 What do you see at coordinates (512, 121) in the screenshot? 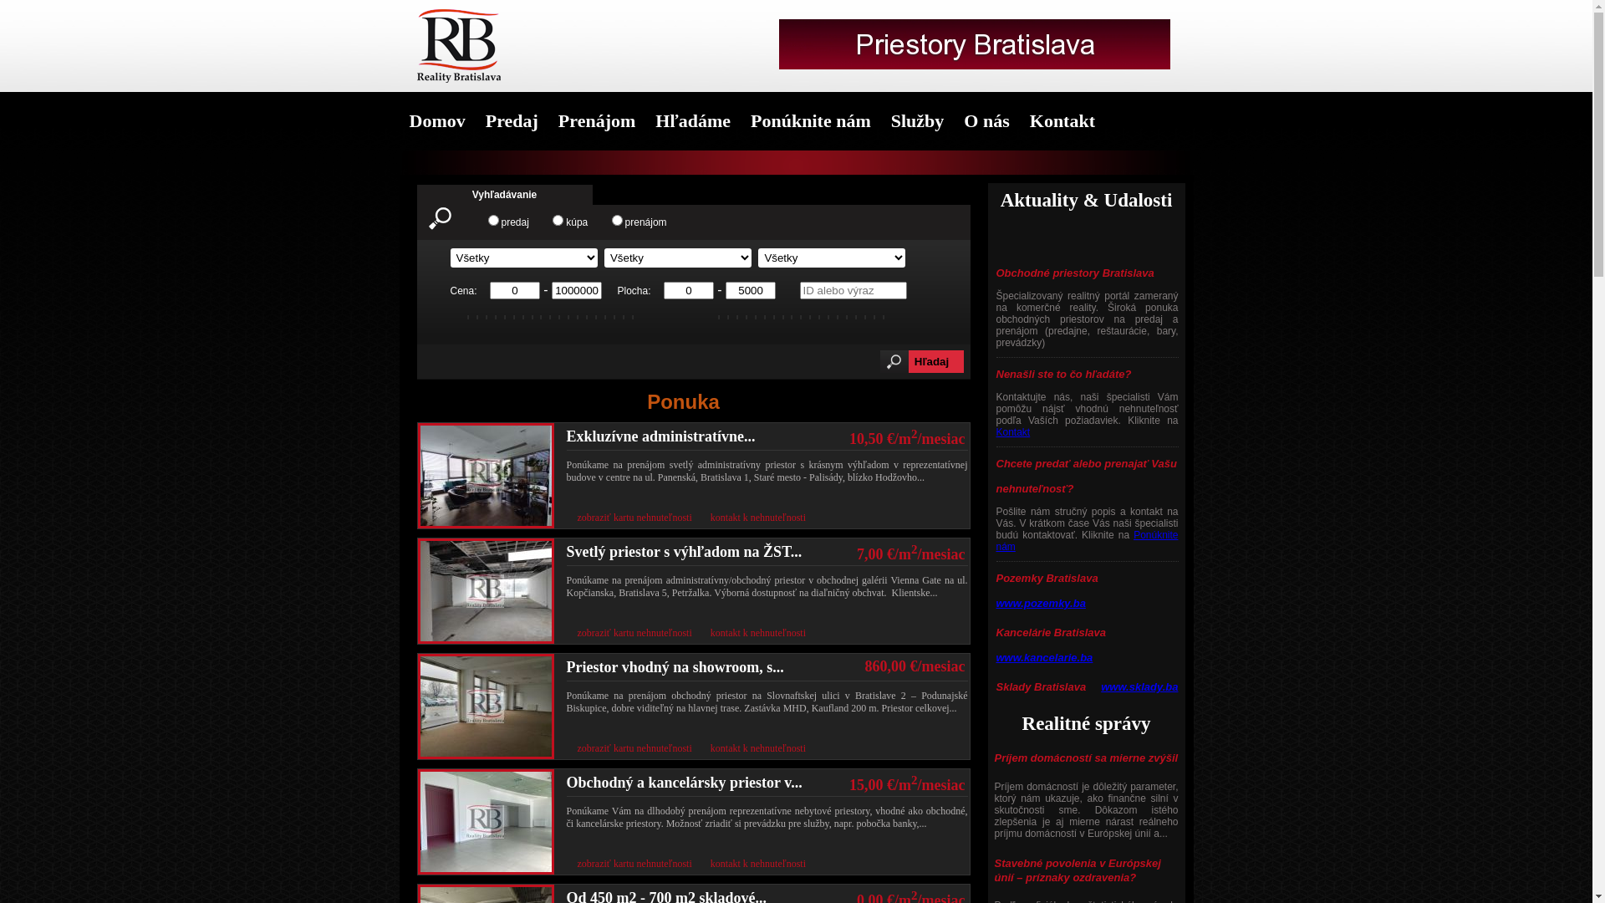
I see `Predaj` at bounding box center [512, 121].